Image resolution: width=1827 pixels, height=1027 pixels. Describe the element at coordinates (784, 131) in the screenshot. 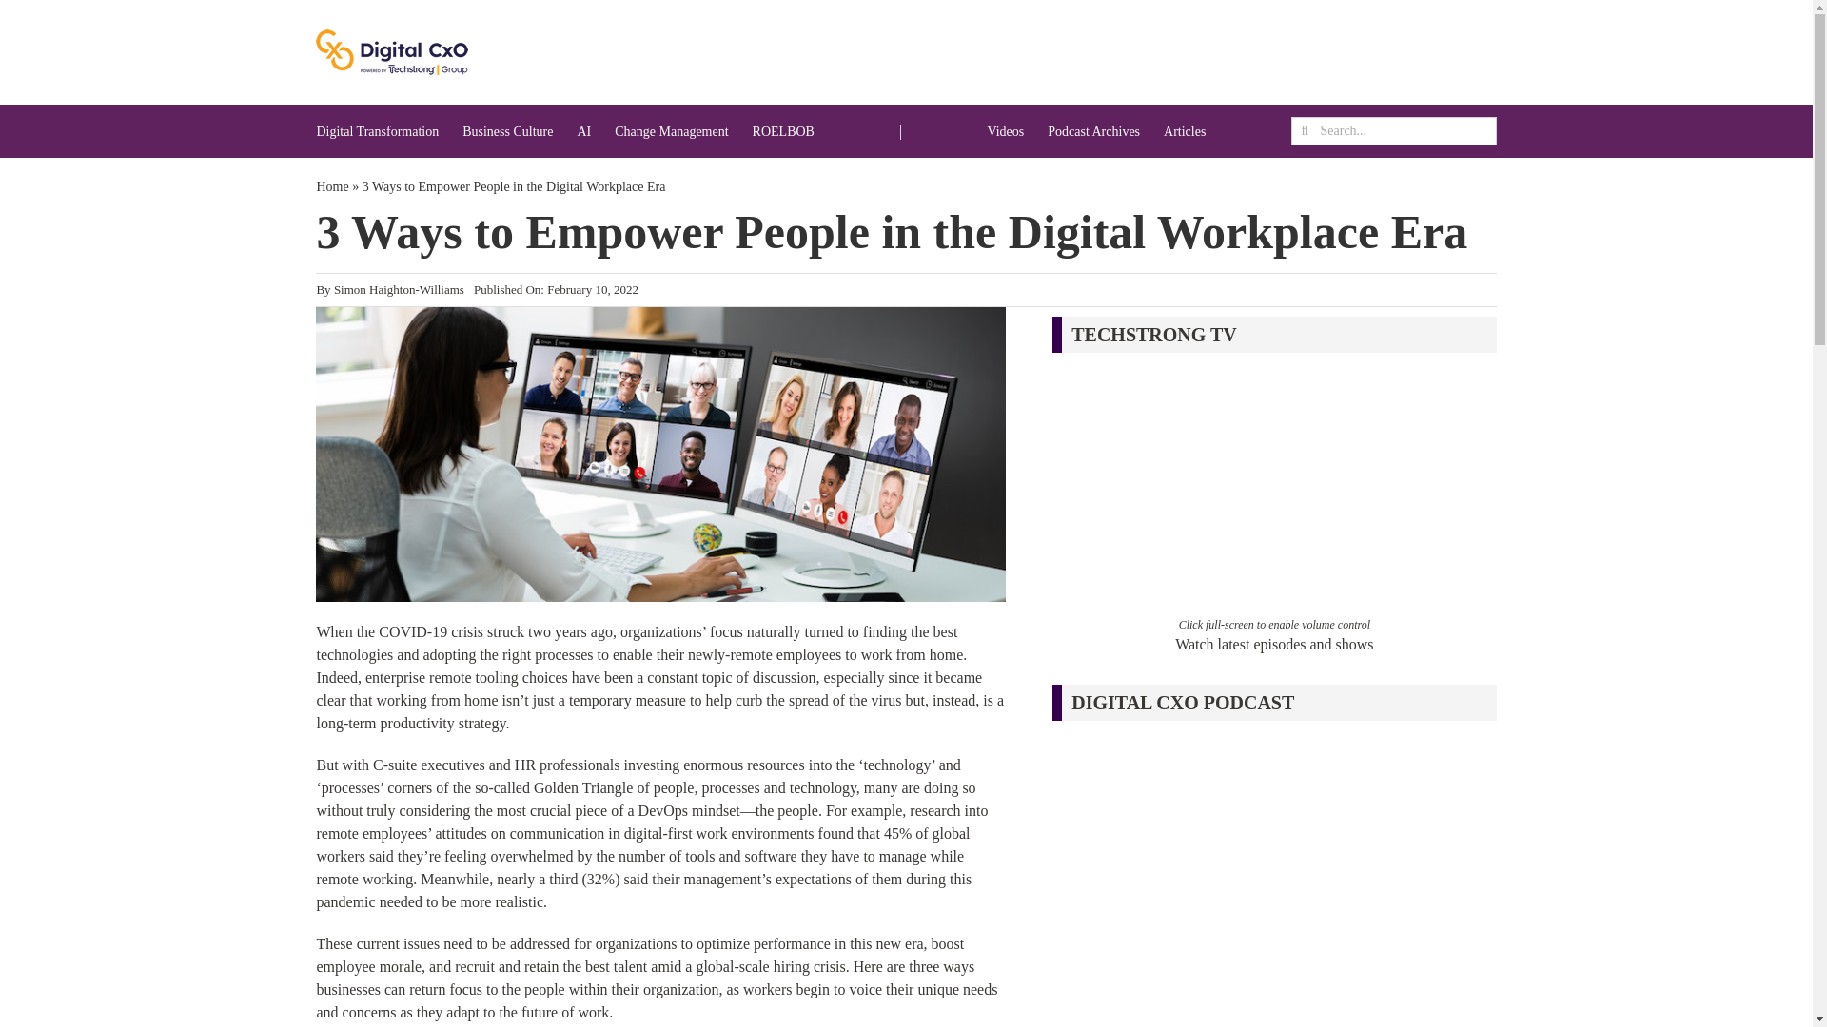

I see `ROELBOB` at that location.